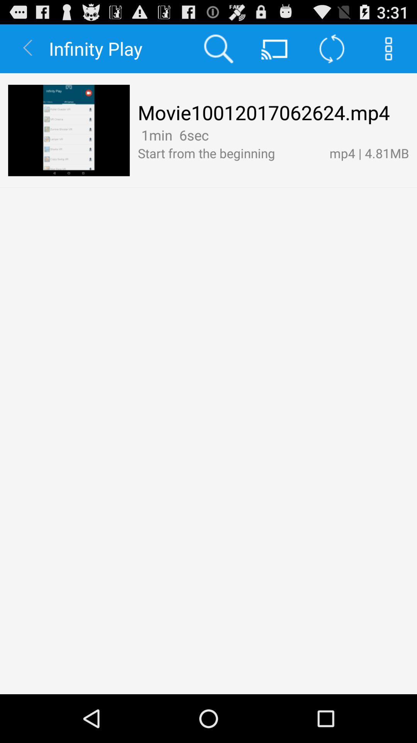 This screenshot has height=743, width=417. Describe the element at coordinates (173, 135) in the screenshot. I see `swipe to the  1min  6sec icon` at that location.